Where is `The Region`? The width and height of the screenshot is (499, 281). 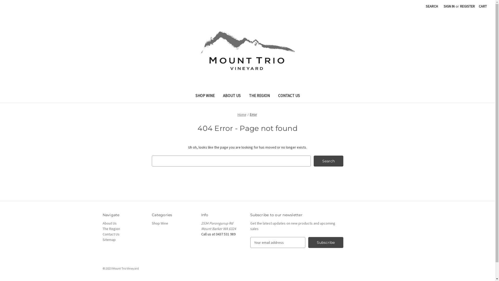 The Region is located at coordinates (111, 229).